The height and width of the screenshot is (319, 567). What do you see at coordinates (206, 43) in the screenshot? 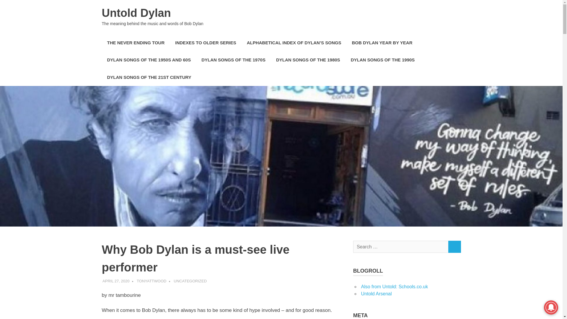
I see `INDEXES TO OLDER SERIES` at bounding box center [206, 43].